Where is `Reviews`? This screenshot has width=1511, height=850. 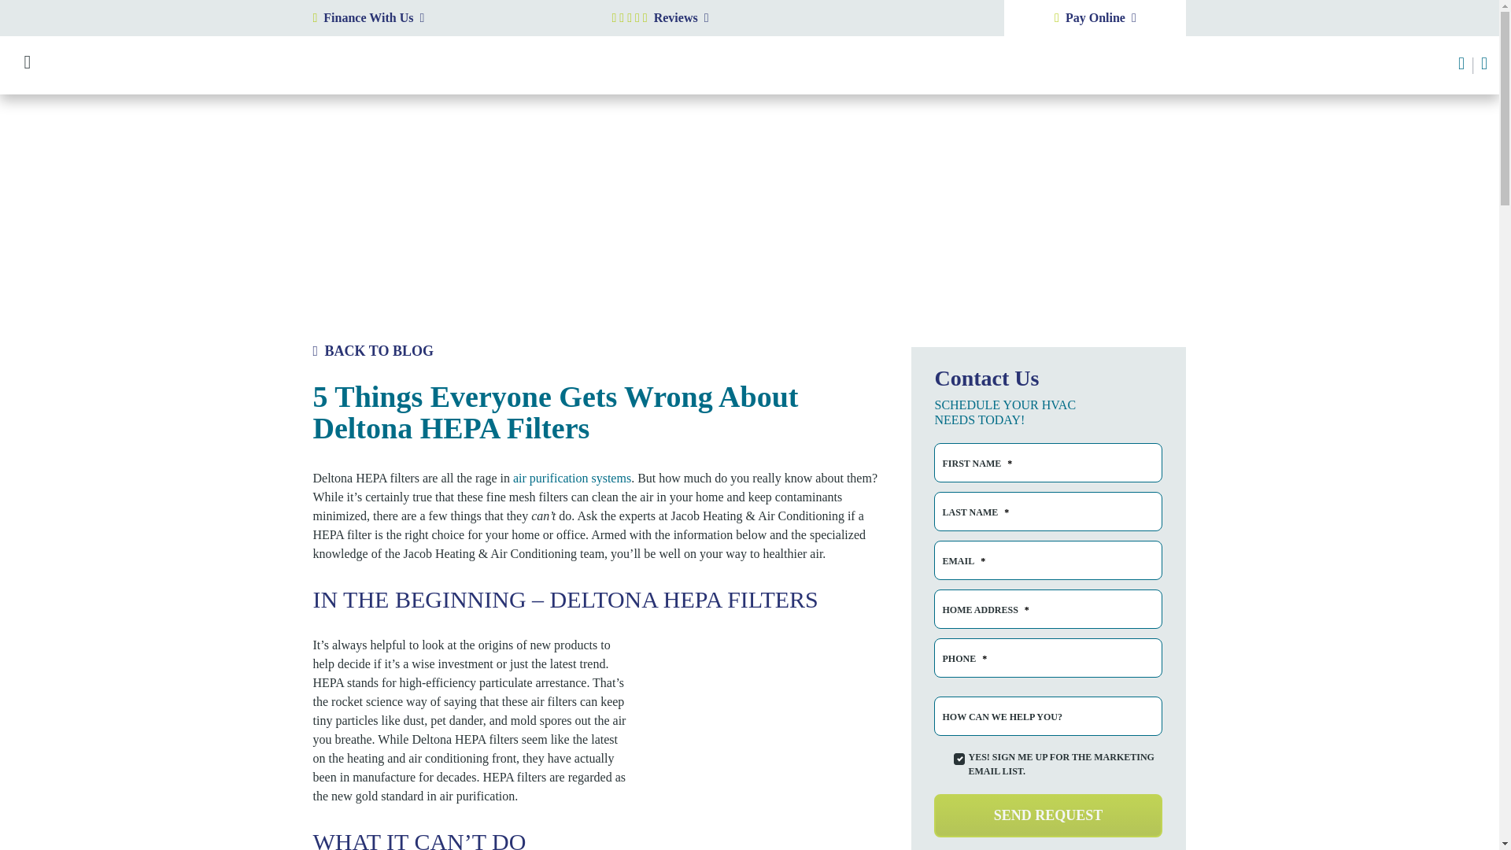 Reviews is located at coordinates (682, 17).